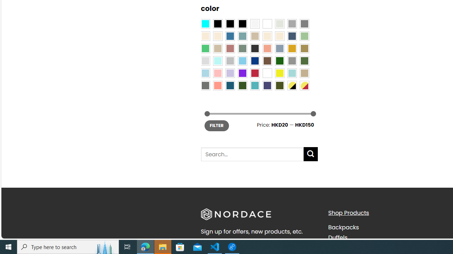 Image resolution: width=453 pixels, height=254 pixels. Describe the element at coordinates (230, 24) in the screenshot. I see `Black` at that location.